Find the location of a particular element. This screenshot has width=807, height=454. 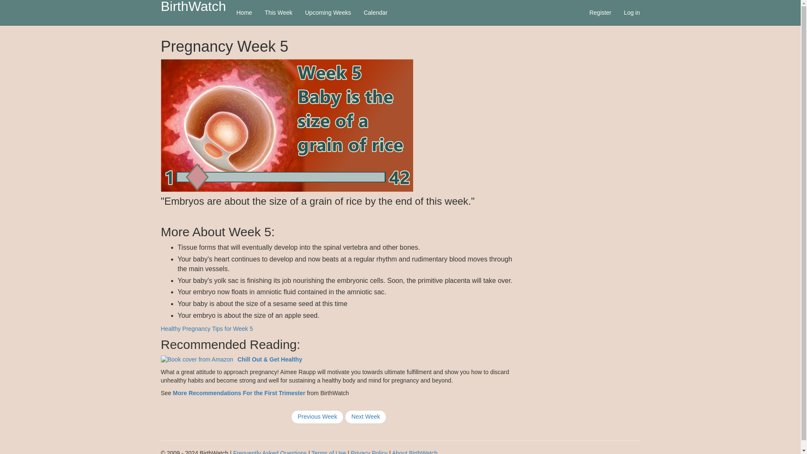

About BirthWatch is located at coordinates (414, 452).